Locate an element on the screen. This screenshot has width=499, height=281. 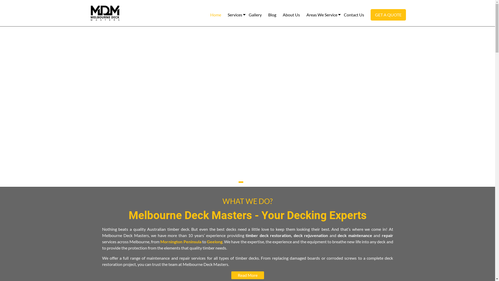
Gallery is located at coordinates (255, 15).